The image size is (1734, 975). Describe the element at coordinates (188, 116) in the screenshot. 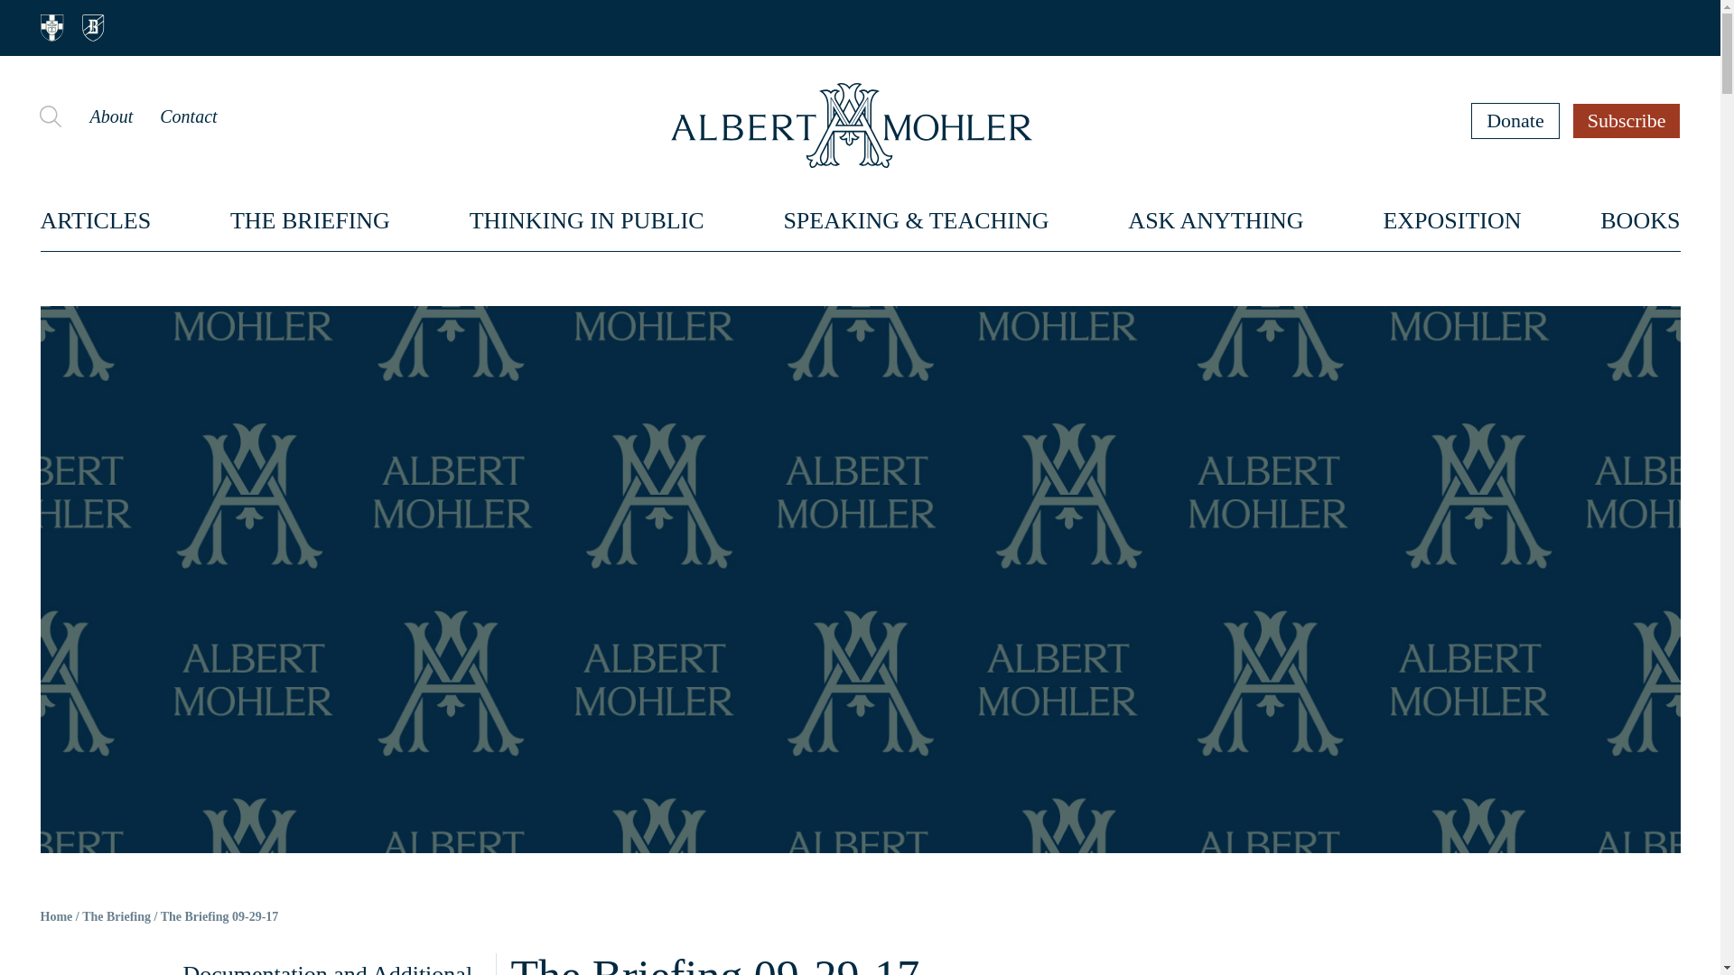

I see `Contact` at that location.